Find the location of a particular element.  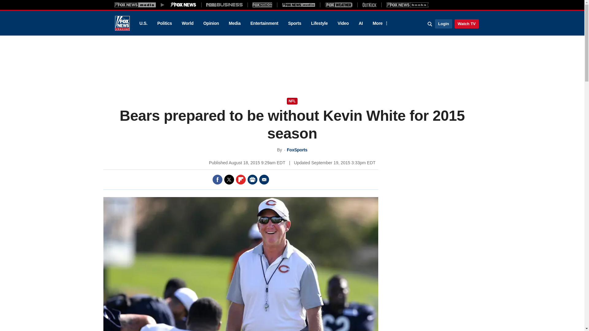

Login is located at coordinates (443, 24).